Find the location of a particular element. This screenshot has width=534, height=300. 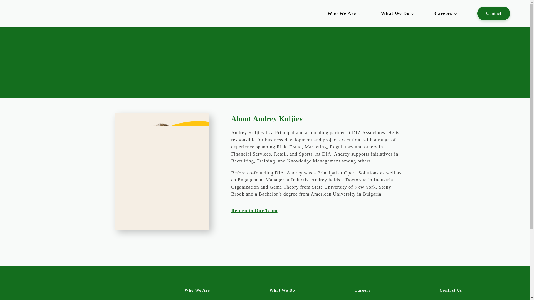

Careers is located at coordinates (446, 13).